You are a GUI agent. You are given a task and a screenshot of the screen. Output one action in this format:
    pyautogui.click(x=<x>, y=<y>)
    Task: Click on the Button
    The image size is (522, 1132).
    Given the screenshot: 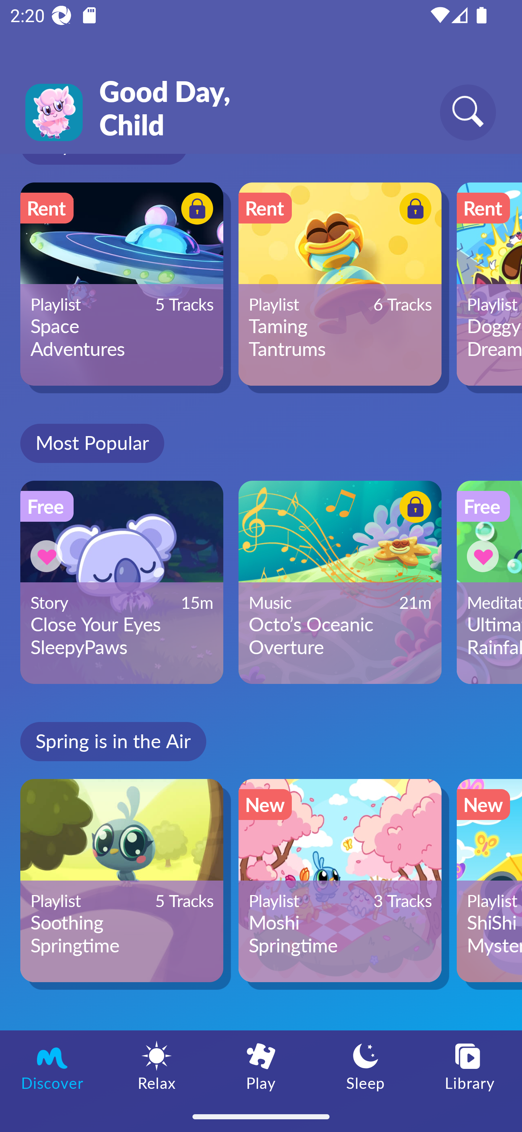 What is the action you would take?
    pyautogui.click(x=195, y=210)
    